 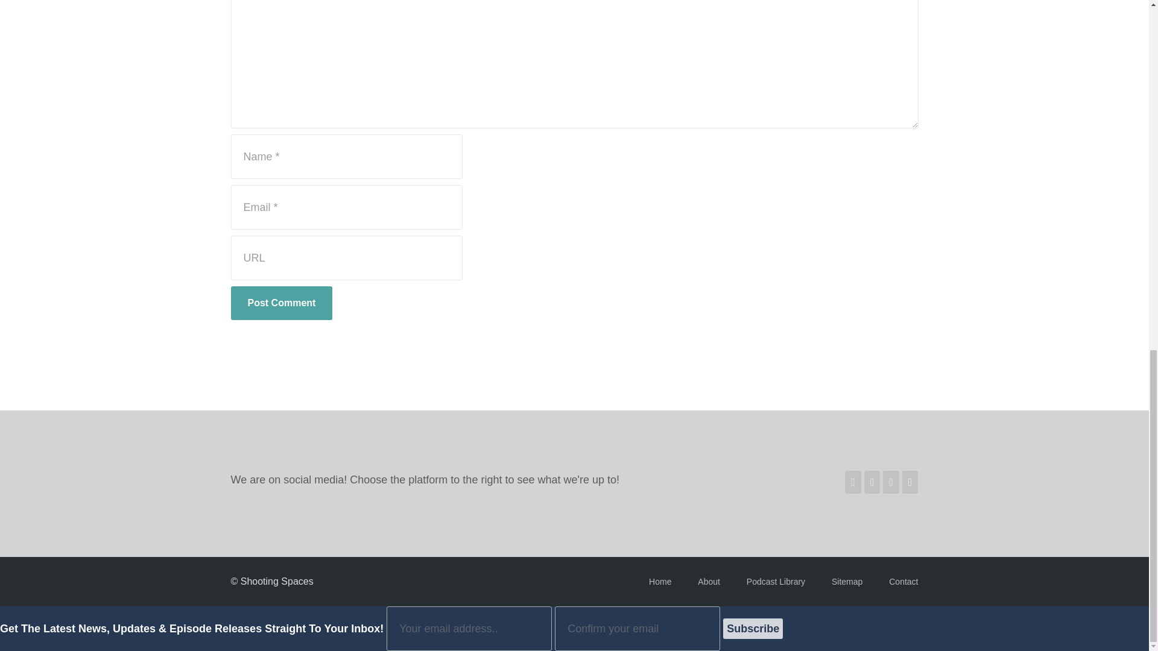 What do you see at coordinates (709, 581) in the screenshot?
I see `About` at bounding box center [709, 581].